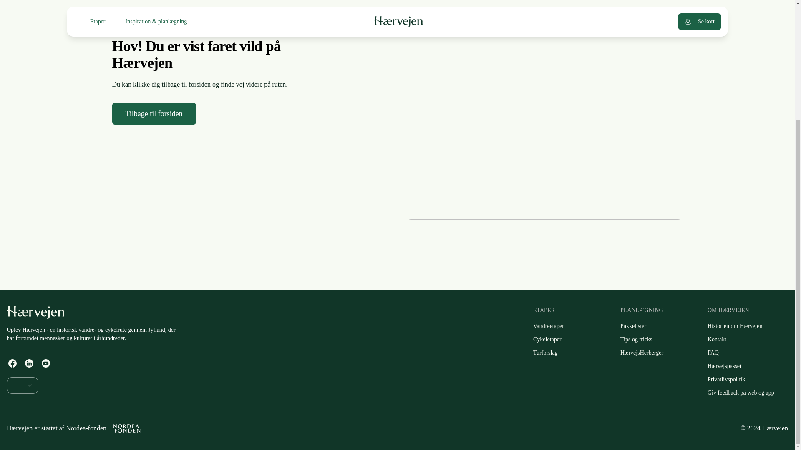 The image size is (801, 450). Describe the element at coordinates (636, 340) in the screenshot. I see `Tips og tricks` at that location.